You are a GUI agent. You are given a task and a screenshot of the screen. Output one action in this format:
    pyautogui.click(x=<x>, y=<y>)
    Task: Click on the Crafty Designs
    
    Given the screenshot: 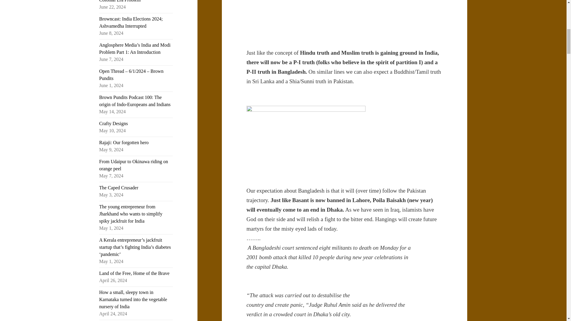 What is the action you would take?
    pyautogui.click(x=114, y=124)
    